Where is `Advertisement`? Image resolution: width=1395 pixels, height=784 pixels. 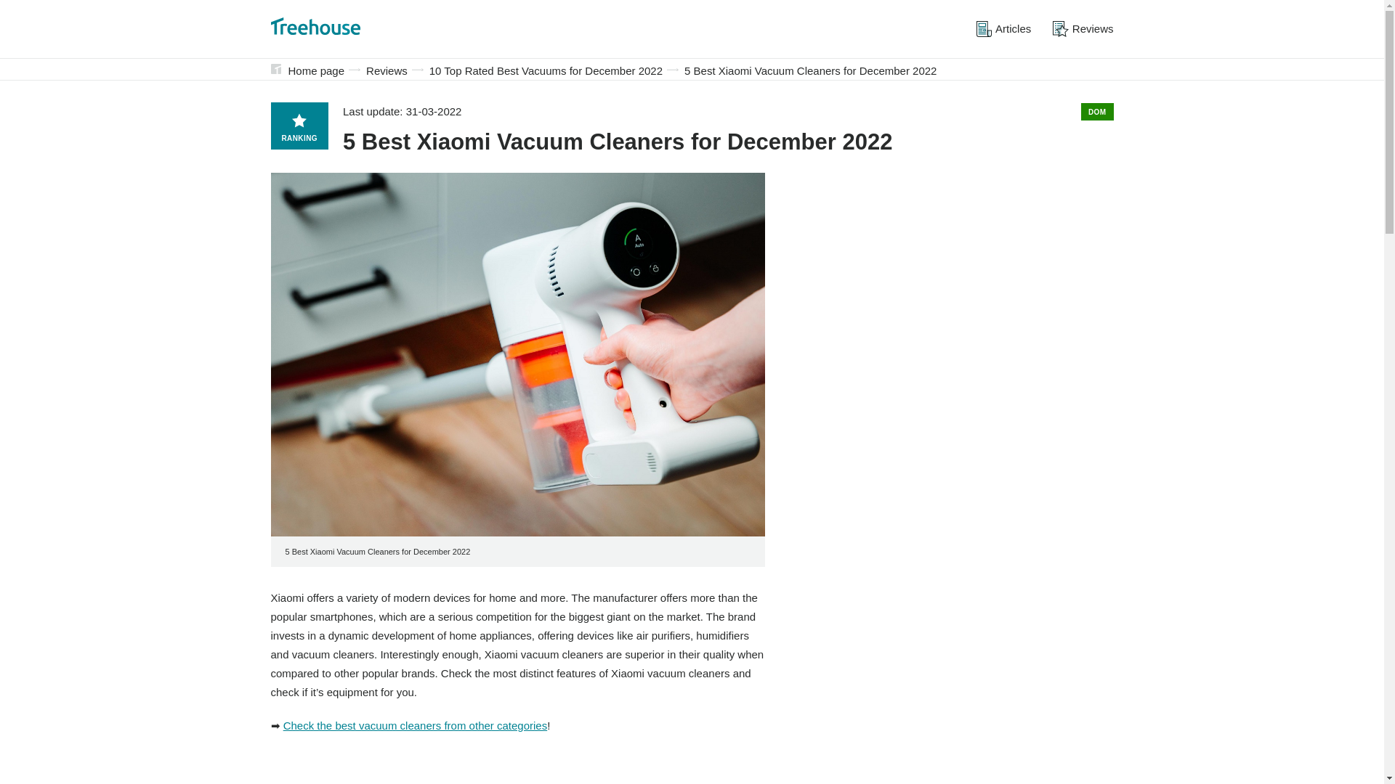 Advertisement is located at coordinates (517, 767).